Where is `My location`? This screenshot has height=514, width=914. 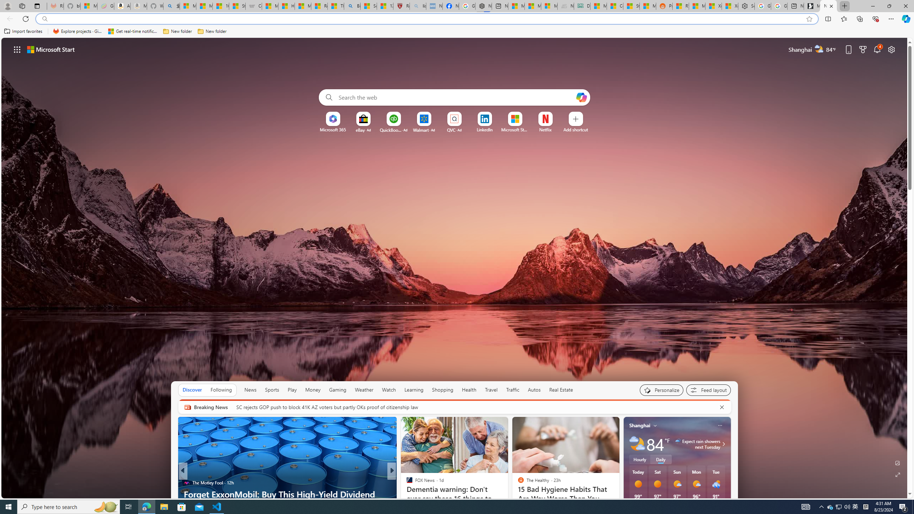 My location is located at coordinates (655, 425).